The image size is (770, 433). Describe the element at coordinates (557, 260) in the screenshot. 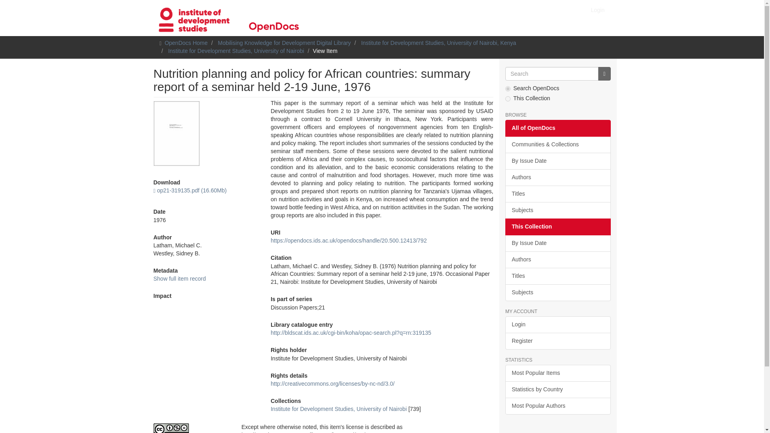

I see `Authors` at that location.